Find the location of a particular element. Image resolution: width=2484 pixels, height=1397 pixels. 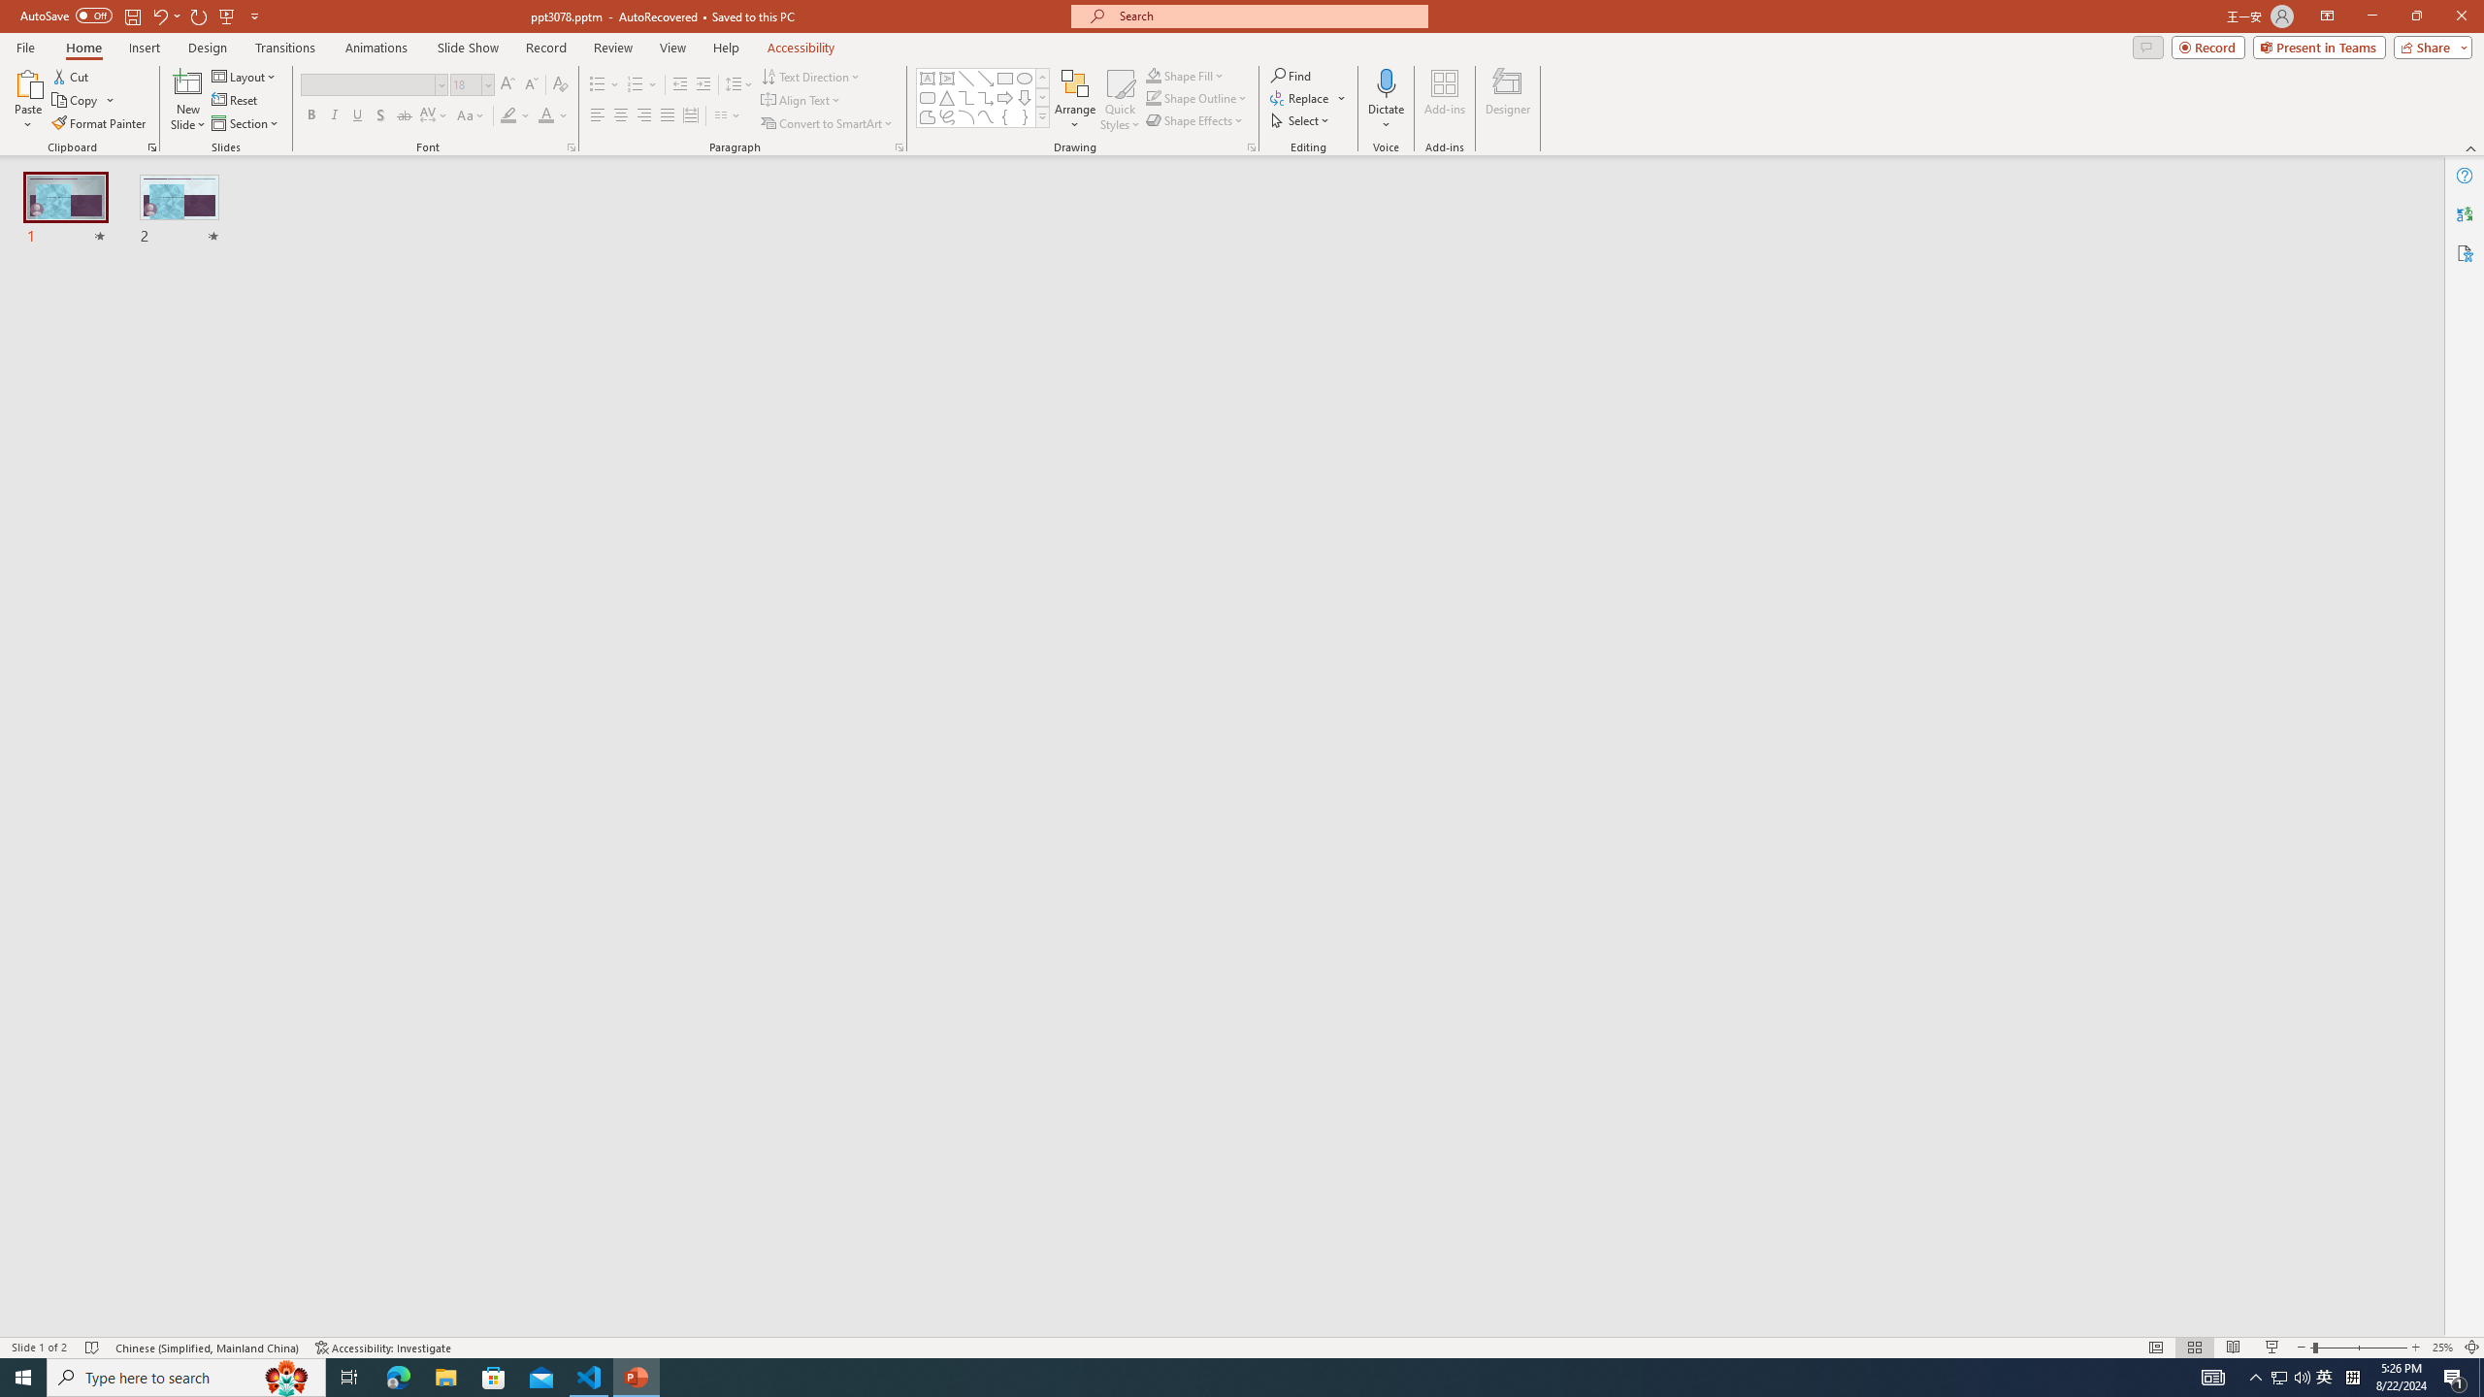

Class: menubar compact overflow-menu-only is located at coordinates (132, 312).